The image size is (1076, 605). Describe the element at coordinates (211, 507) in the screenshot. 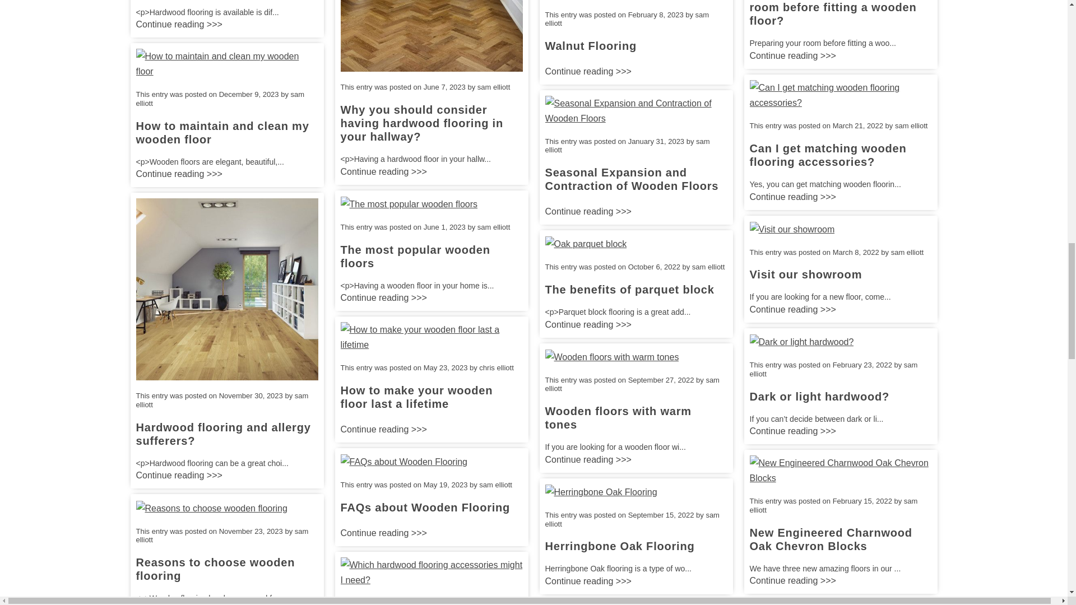

I see `Reasons to choose wooden flooring` at that location.